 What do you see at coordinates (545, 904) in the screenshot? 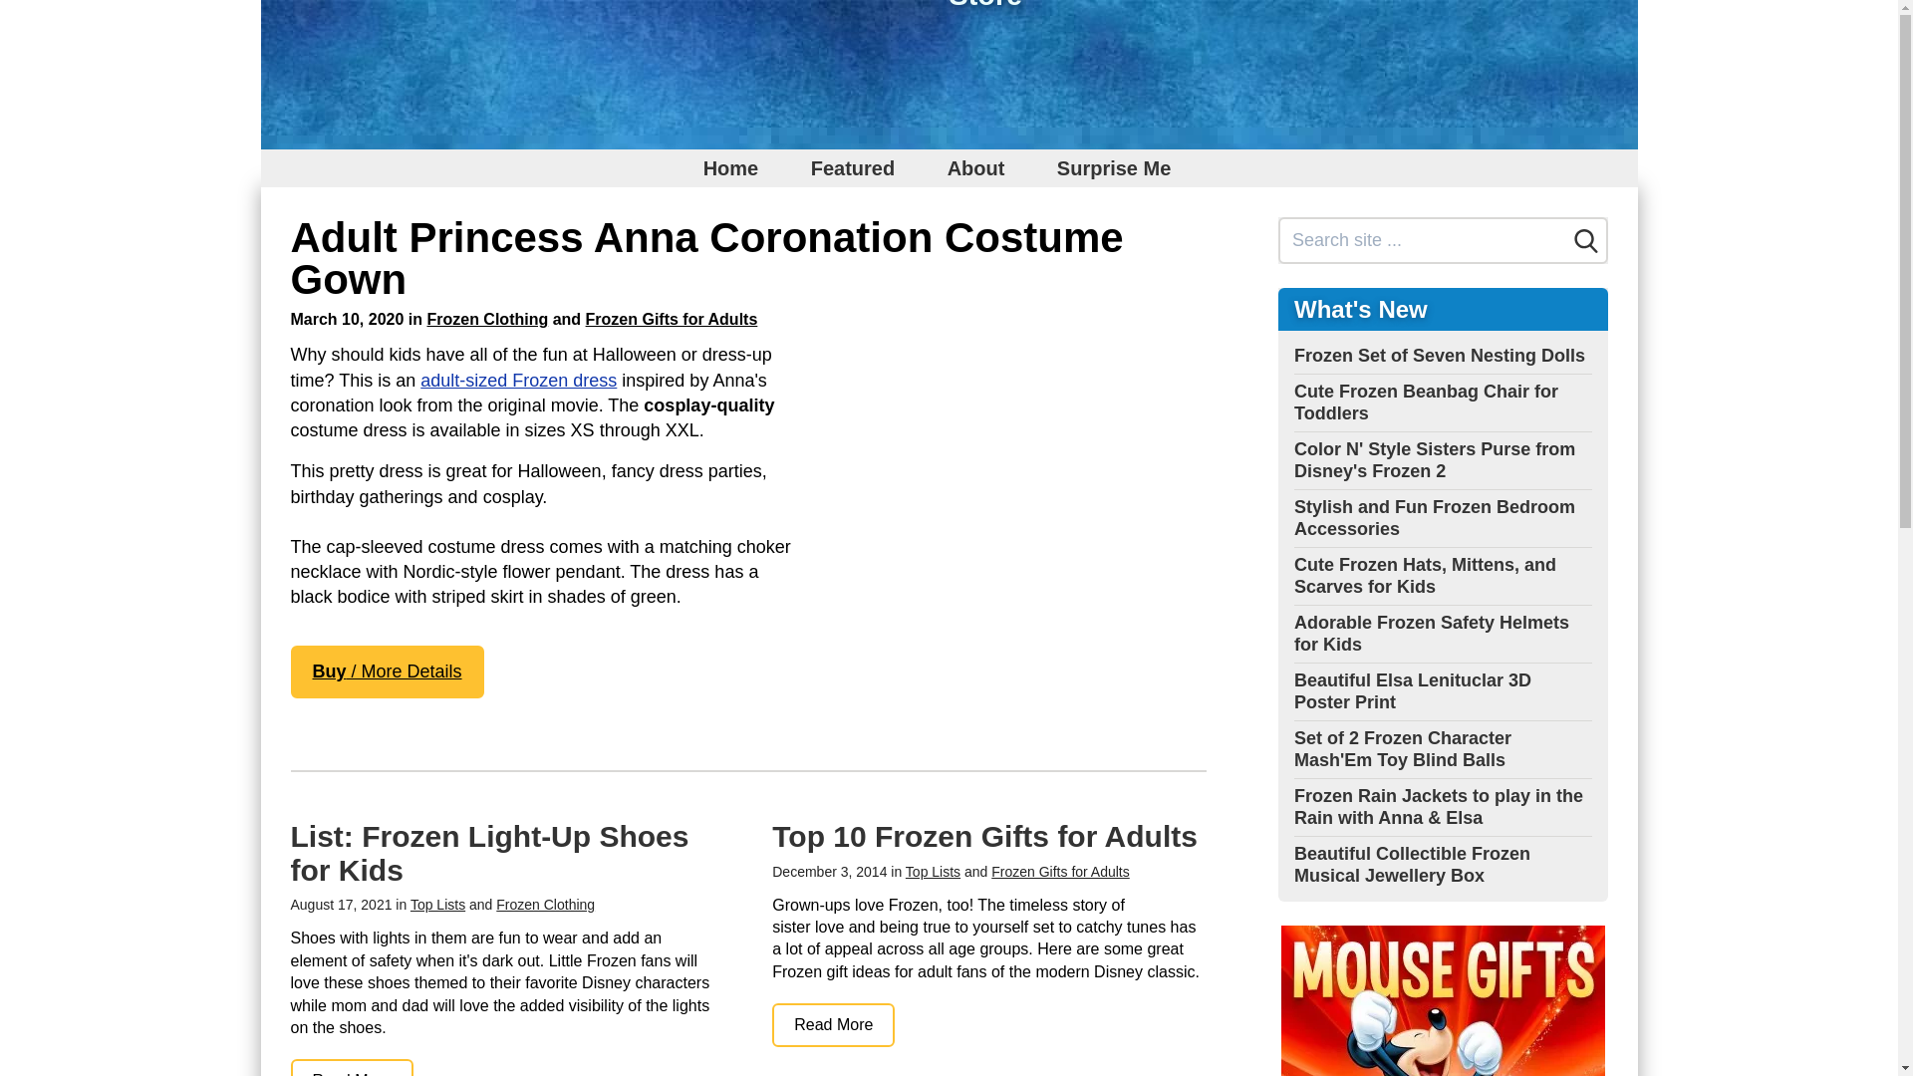
I see `Frozen Clothing` at bounding box center [545, 904].